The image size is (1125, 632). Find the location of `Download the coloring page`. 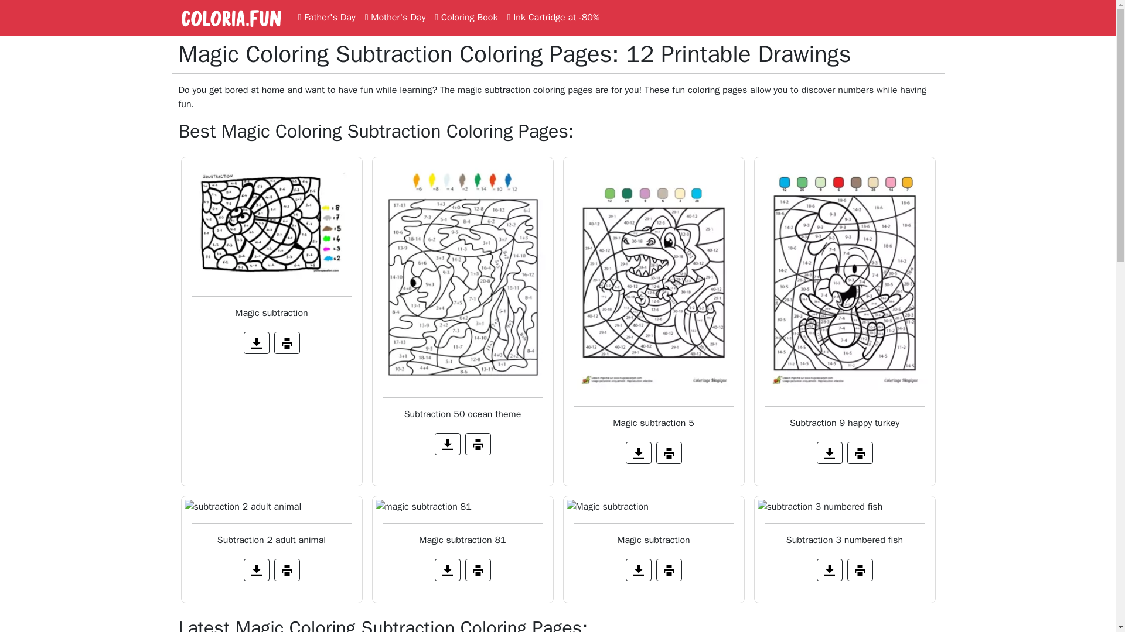

Download the coloring page is located at coordinates (257, 569).